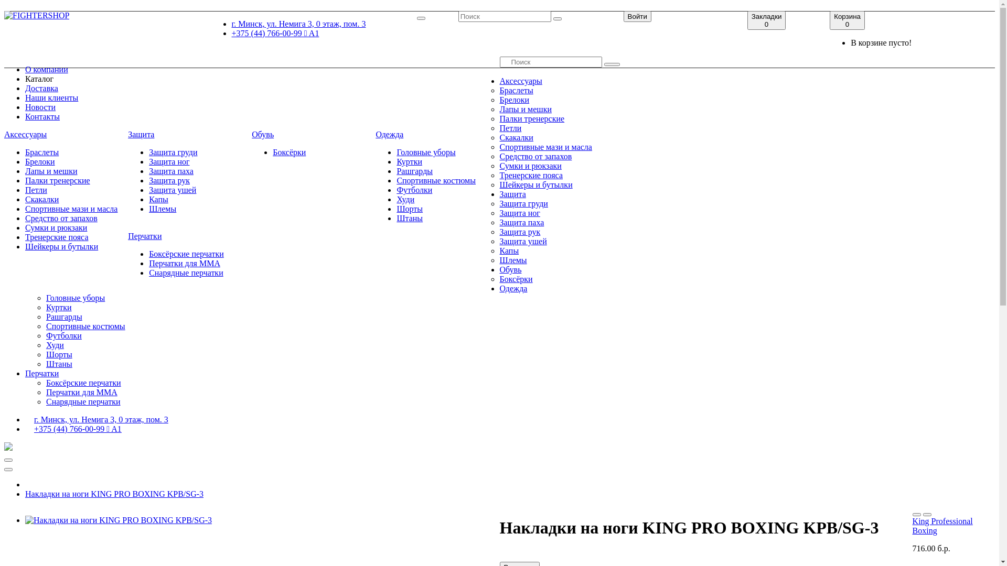  What do you see at coordinates (943, 526) in the screenshot?
I see `King Professional Boxing` at bounding box center [943, 526].